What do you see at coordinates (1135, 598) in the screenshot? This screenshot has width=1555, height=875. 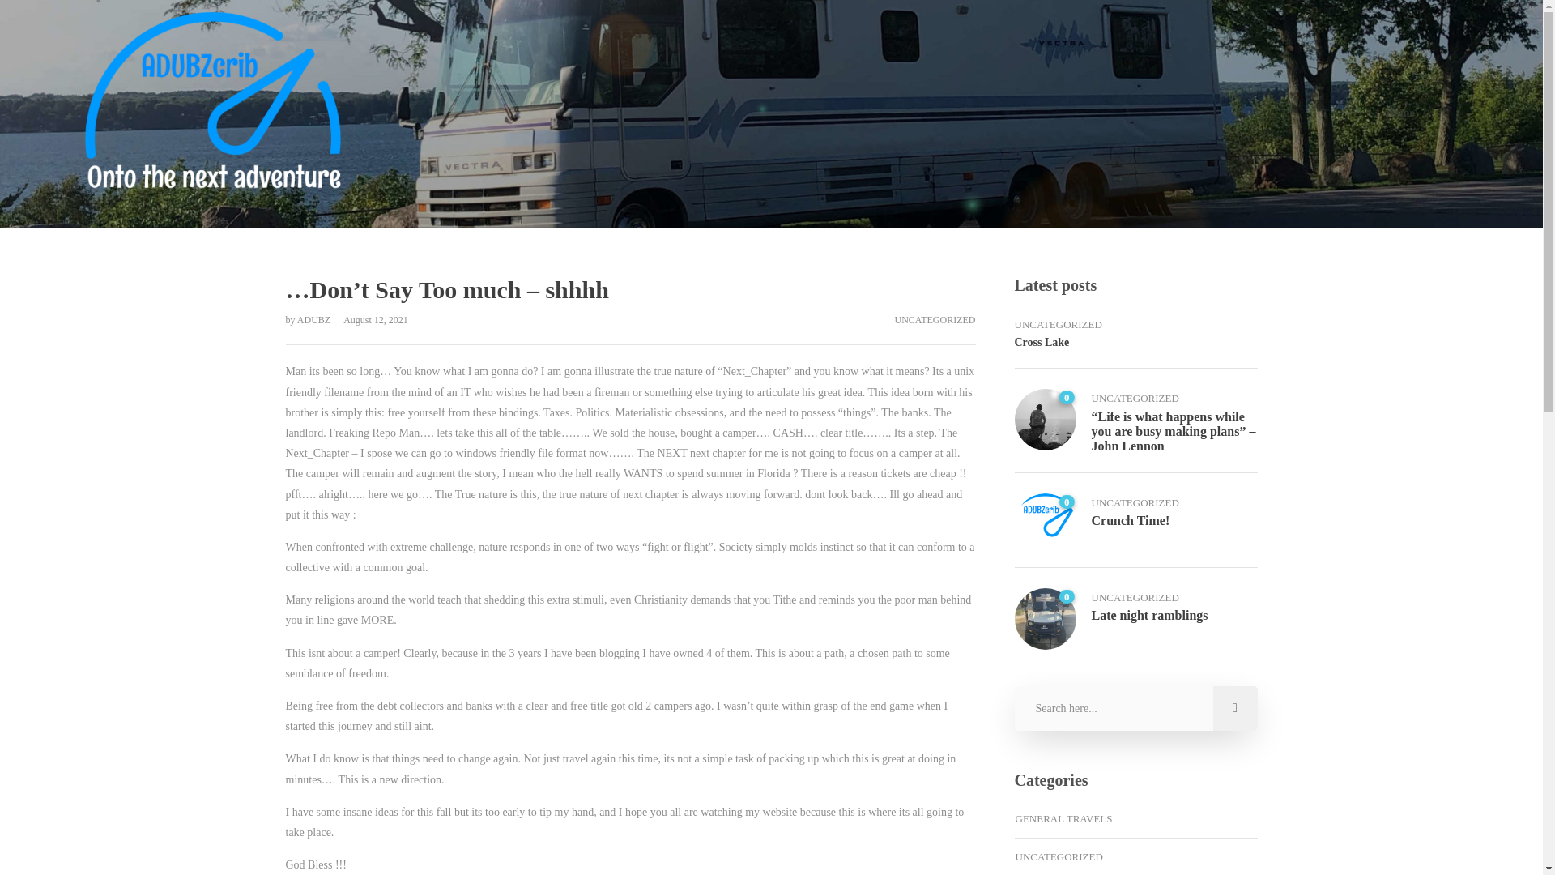 I see `UNCATEGORIZED` at bounding box center [1135, 598].